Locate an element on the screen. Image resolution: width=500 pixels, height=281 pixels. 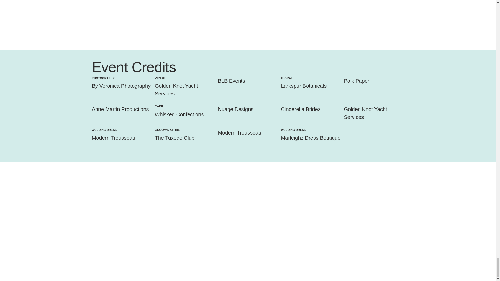
Marleighz Dress Boutique is located at coordinates (310, 138).